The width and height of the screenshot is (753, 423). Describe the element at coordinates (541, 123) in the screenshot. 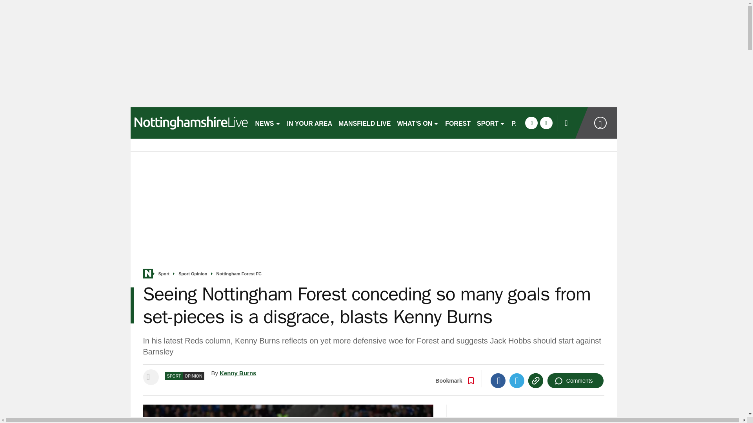

I see `PARTNER STORIES` at that location.